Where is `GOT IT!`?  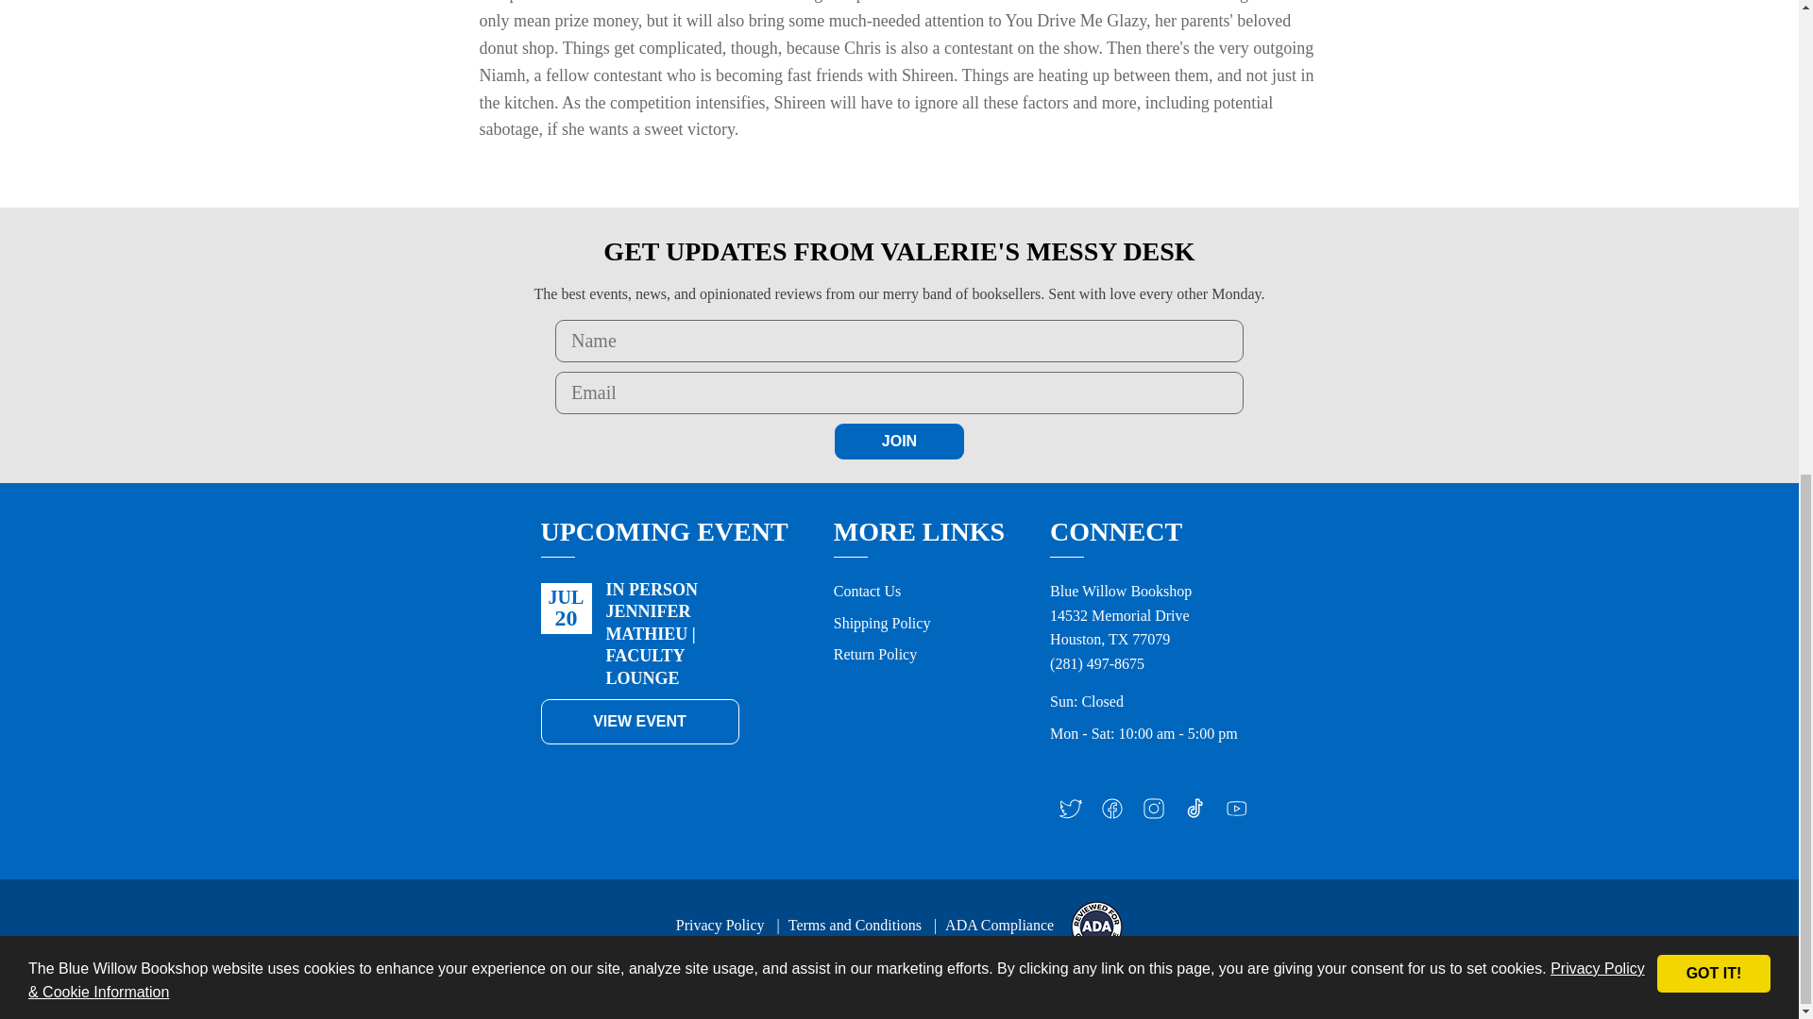 GOT IT! is located at coordinates (1713, 201).